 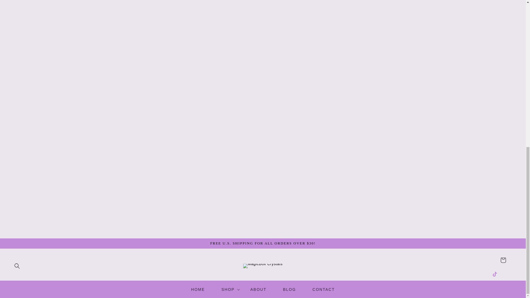 What do you see at coordinates (503, 260) in the screenshot?
I see `Cart` at bounding box center [503, 260].